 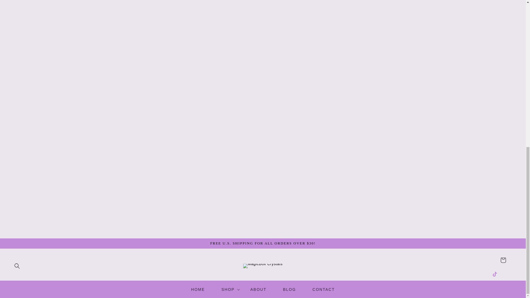 What do you see at coordinates (503, 260) in the screenshot?
I see `Cart` at bounding box center [503, 260].